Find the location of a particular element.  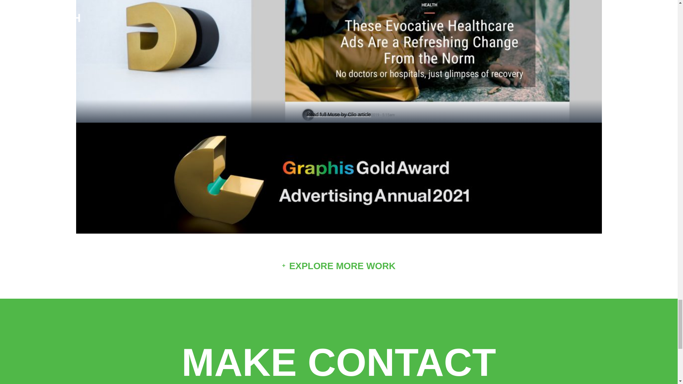

Contact Us is located at coordinates (339, 358).